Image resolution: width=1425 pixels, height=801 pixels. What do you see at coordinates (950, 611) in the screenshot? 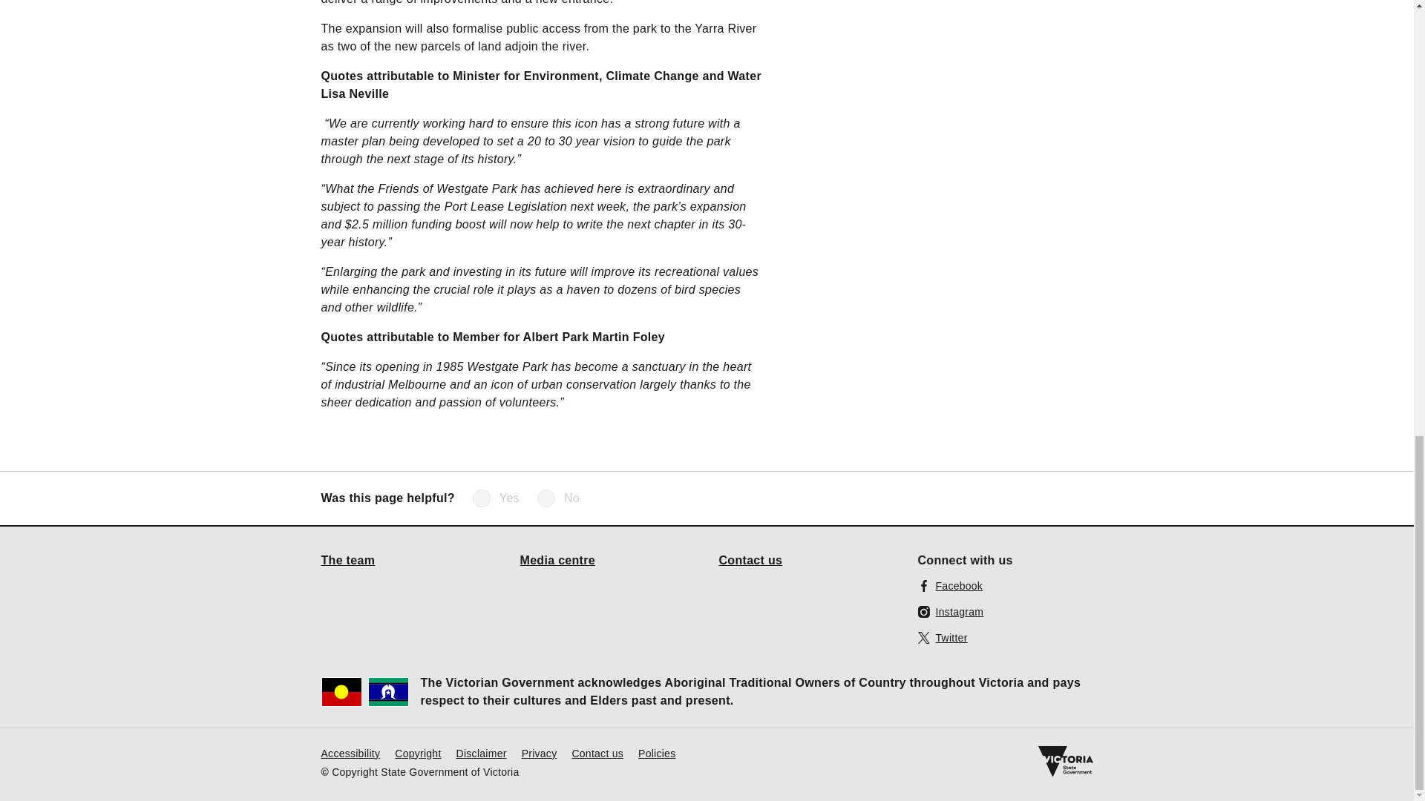
I see `Instagram` at bounding box center [950, 611].